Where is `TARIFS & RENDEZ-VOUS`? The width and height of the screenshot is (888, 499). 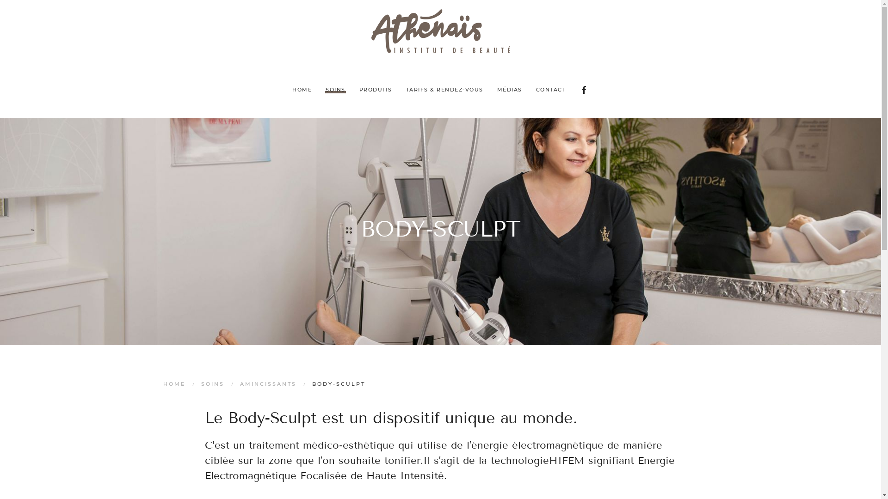 TARIFS & RENDEZ-VOUS is located at coordinates (444, 90).